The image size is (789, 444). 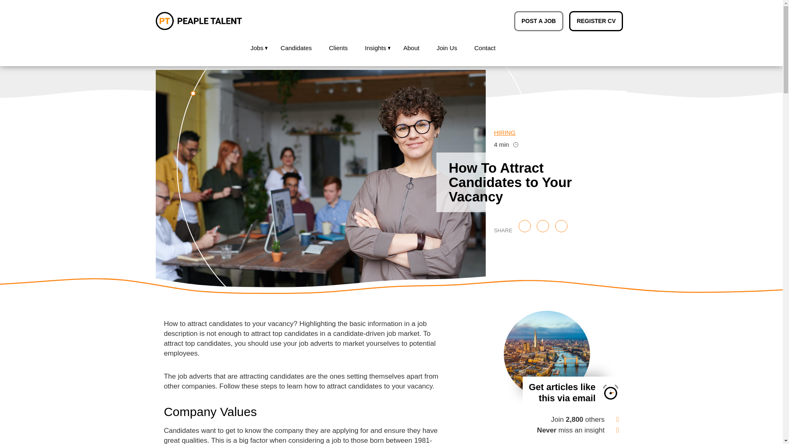 I want to click on HIRING, so click(x=556, y=132).